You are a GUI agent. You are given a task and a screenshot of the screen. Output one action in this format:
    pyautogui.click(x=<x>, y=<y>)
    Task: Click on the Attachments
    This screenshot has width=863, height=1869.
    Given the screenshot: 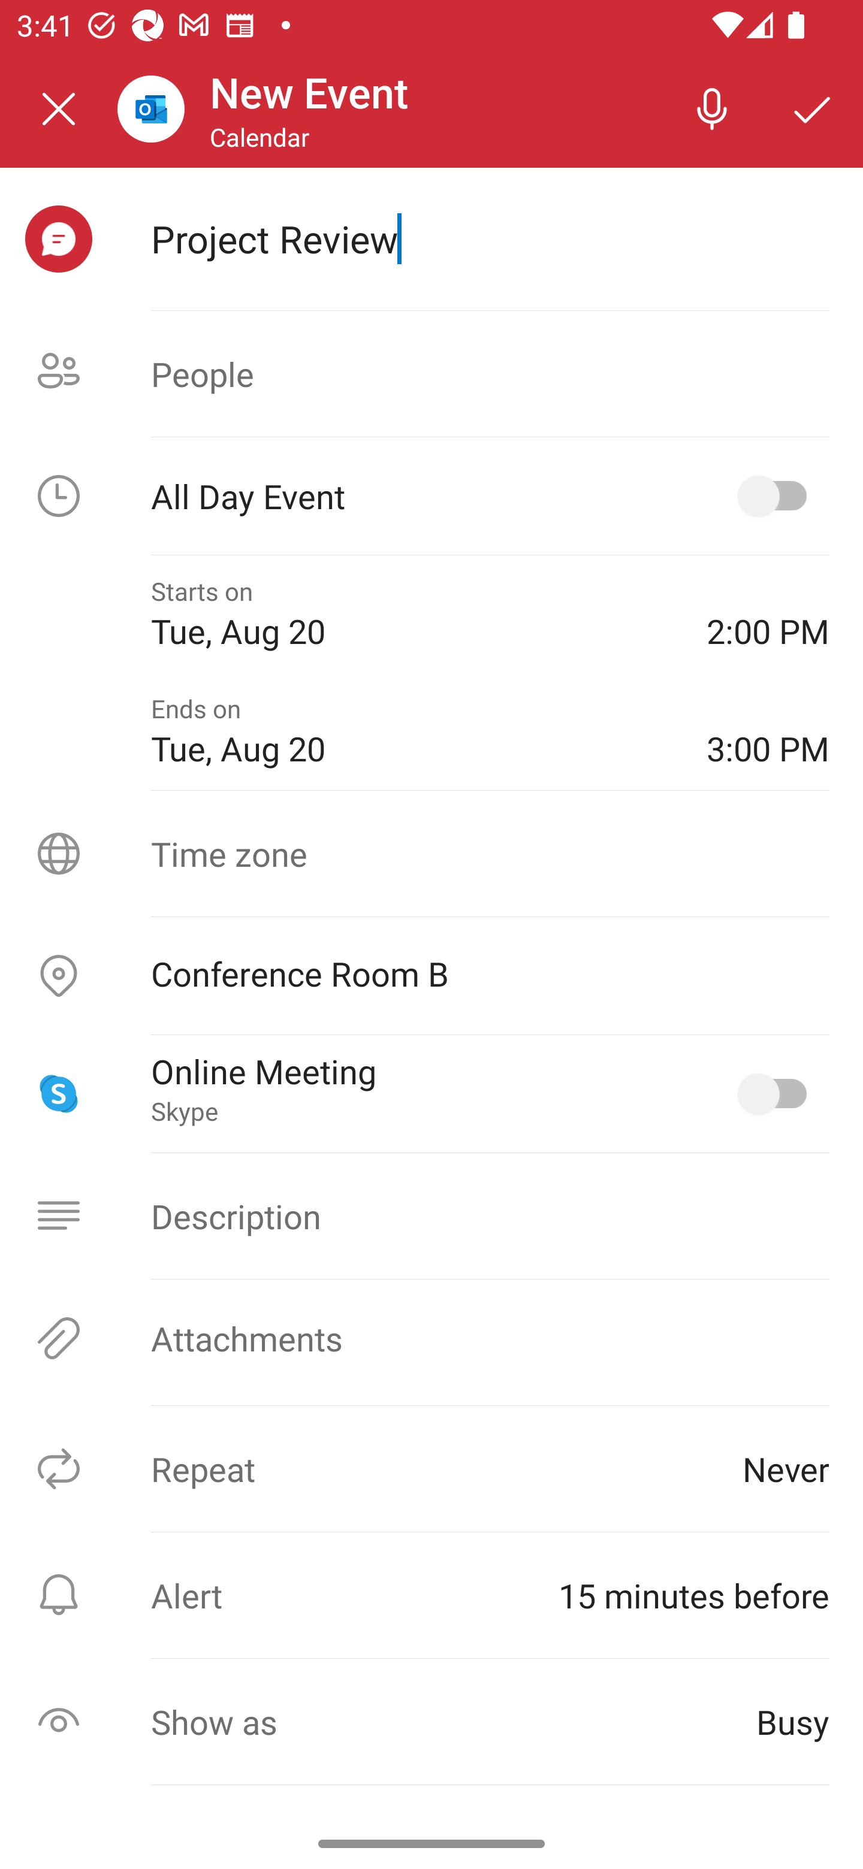 What is the action you would take?
    pyautogui.click(x=431, y=1338)
    